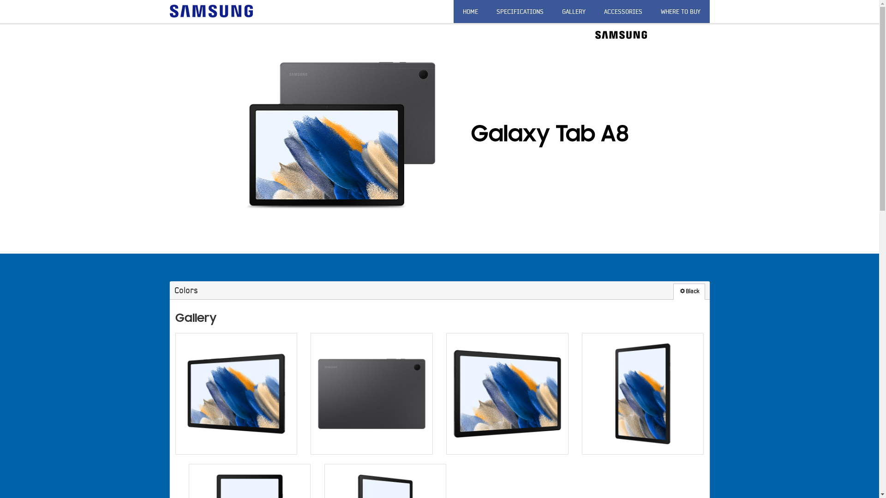 This screenshot has width=886, height=498. I want to click on SPECIFICATIONS, so click(520, 12).